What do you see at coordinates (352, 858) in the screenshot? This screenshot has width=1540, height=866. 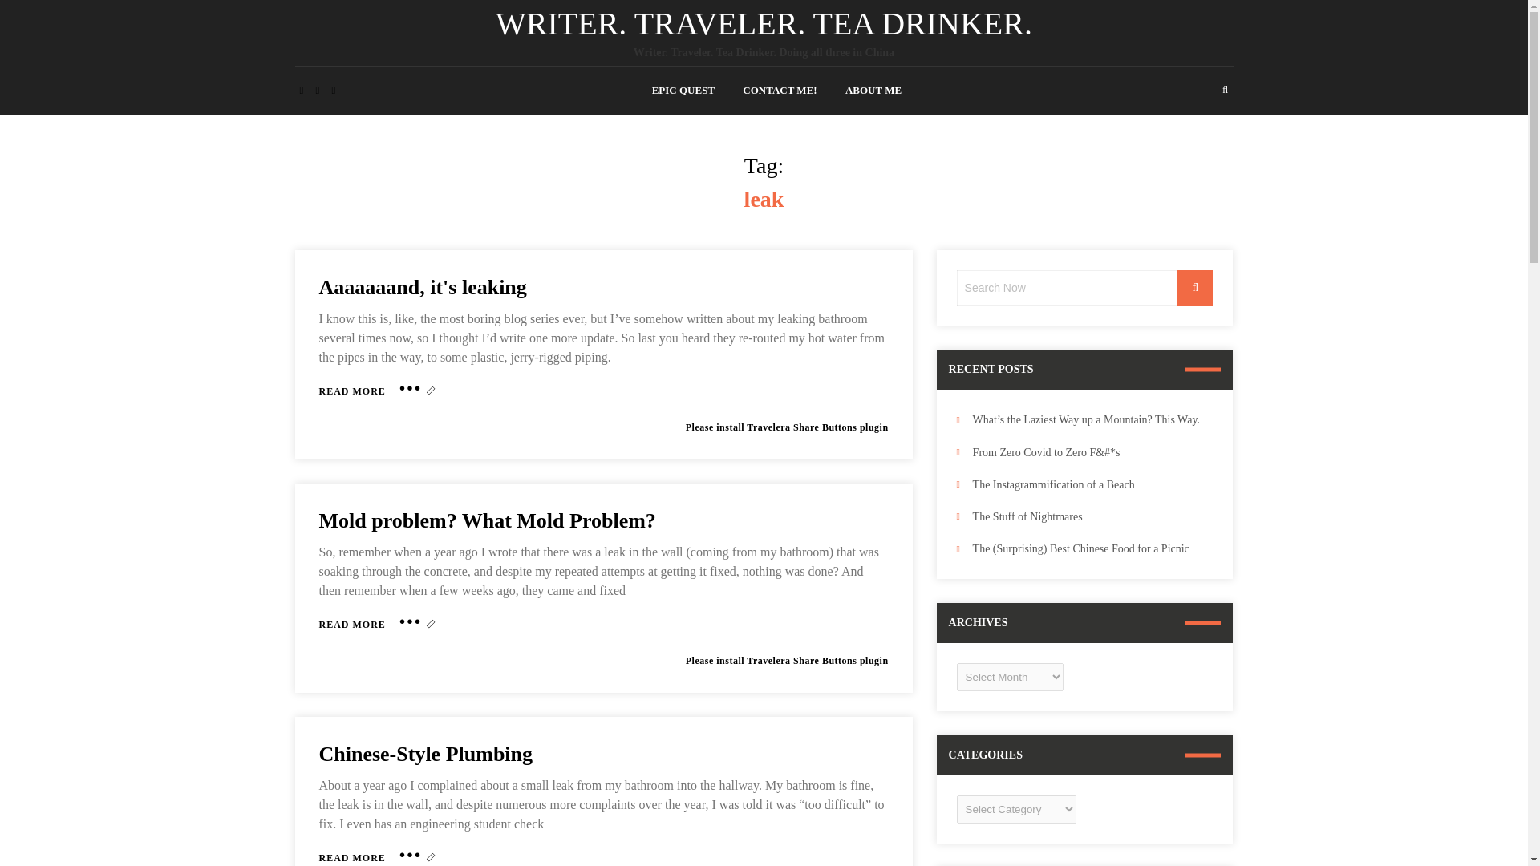 I see `Aaaaaaand, it's leaking` at bounding box center [352, 858].